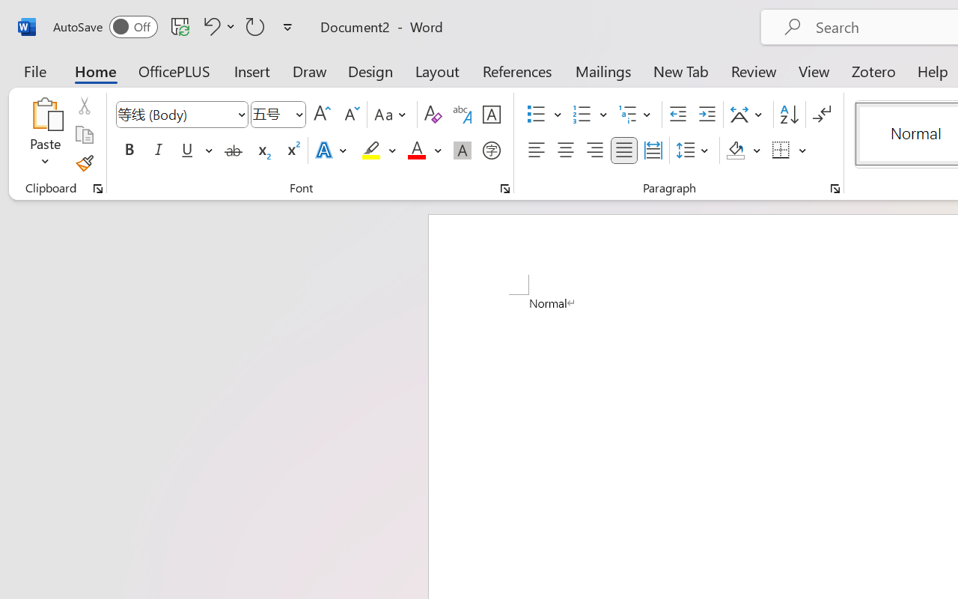 The height and width of the screenshot is (599, 958). What do you see at coordinates (653, 150) in the screenshot?
I see `Distributed` at bounding box center [653, 150].